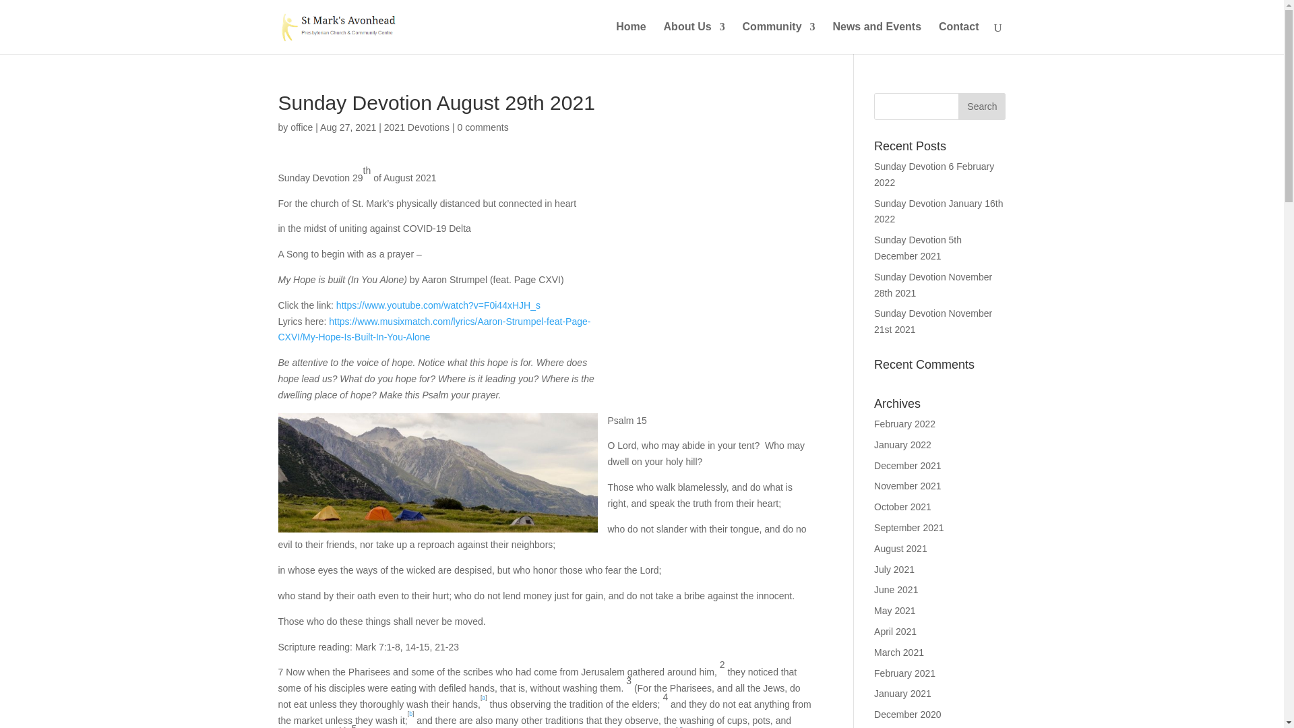 The width and height of the screenshot is (1294, 728). What do you see at coordinates (934, 174) in the screenshot?
I see `Sunday Devotion 6 February 2022` at bounding box center [934, 174].